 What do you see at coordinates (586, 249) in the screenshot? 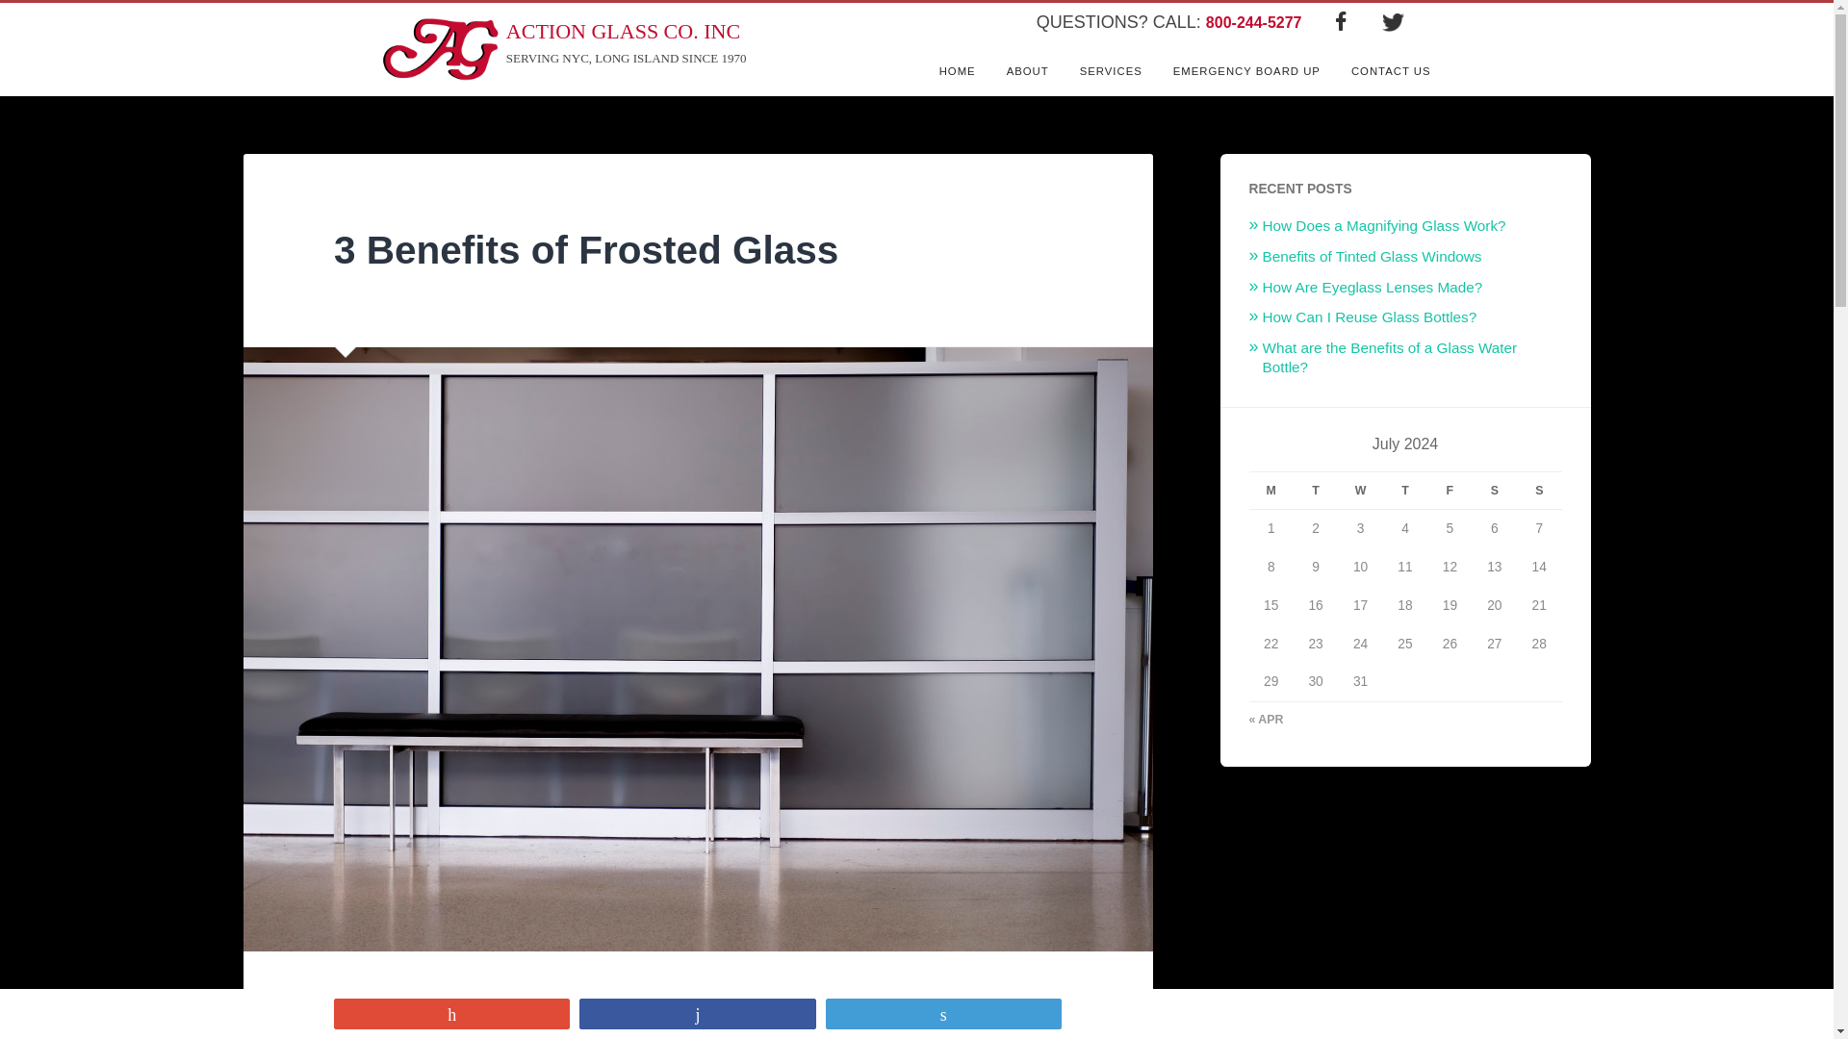
I see `EMERGENCY BOARD UP` at bounding box center [586, 249].